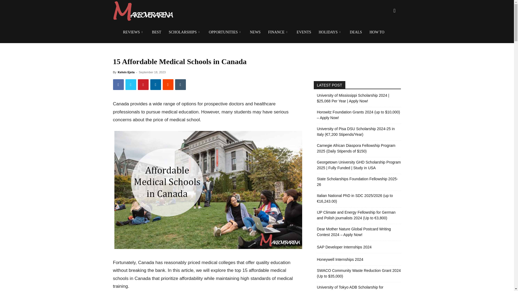 This screenshot has width=518, height=291. I want to click on Twitter, so click(131, 84).